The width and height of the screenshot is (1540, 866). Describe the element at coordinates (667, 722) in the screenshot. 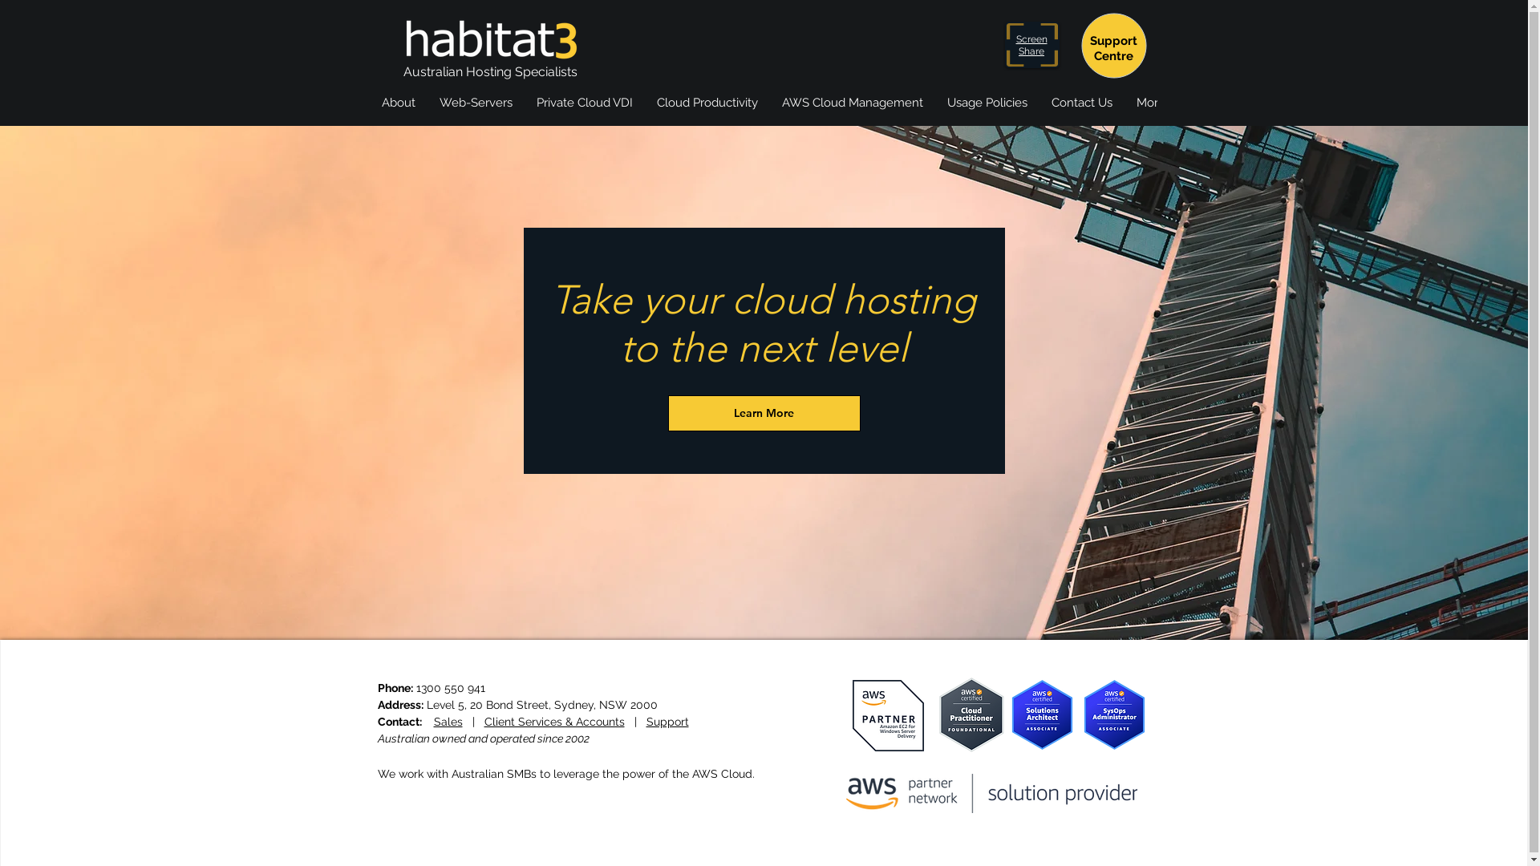

I see `Support` at that location.